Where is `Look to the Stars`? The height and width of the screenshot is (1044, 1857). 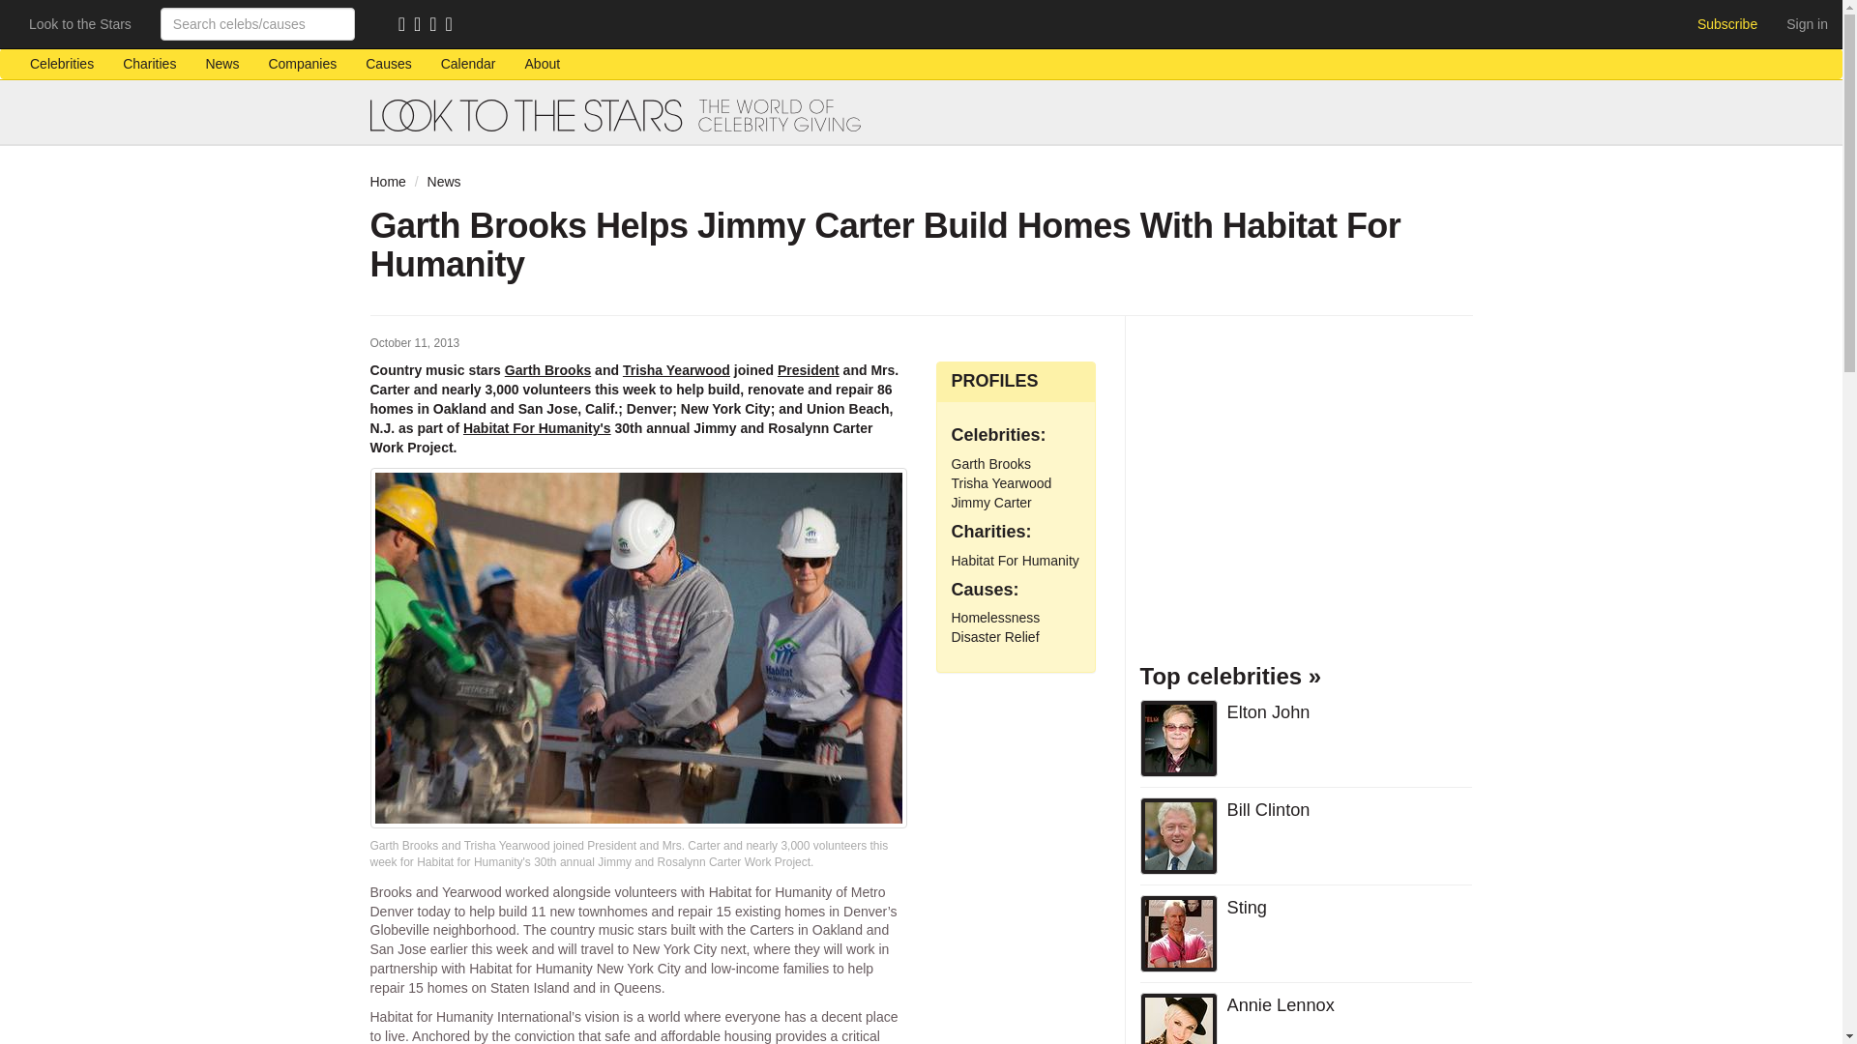 Look to the Stars is located at coordinates (80, 23).